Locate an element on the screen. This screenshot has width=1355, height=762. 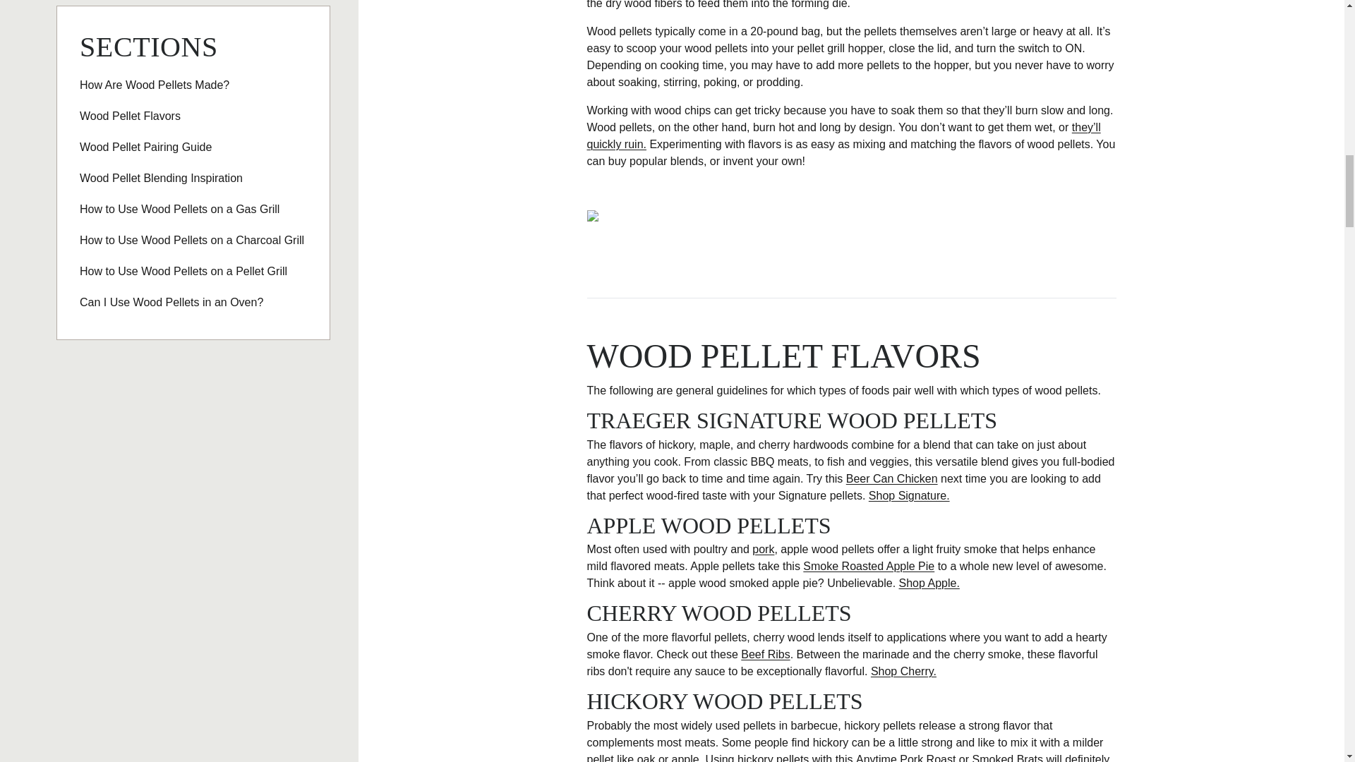
Opens in a new tab is located at coordinates (891, 478).